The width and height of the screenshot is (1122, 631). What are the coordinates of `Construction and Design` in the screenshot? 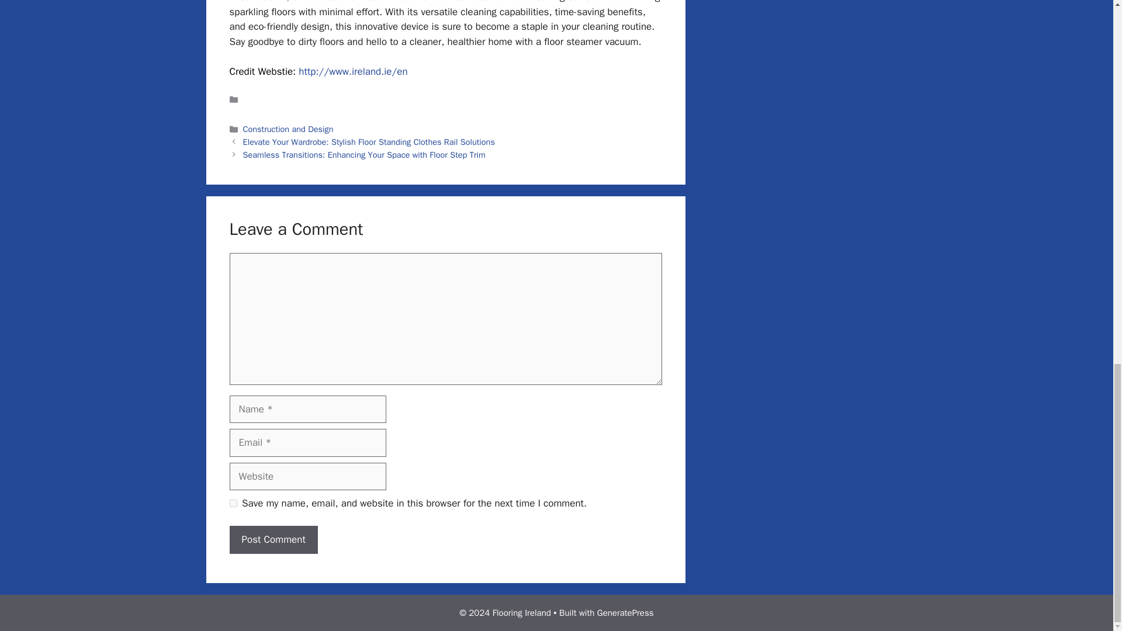 It's located at (288, 129).